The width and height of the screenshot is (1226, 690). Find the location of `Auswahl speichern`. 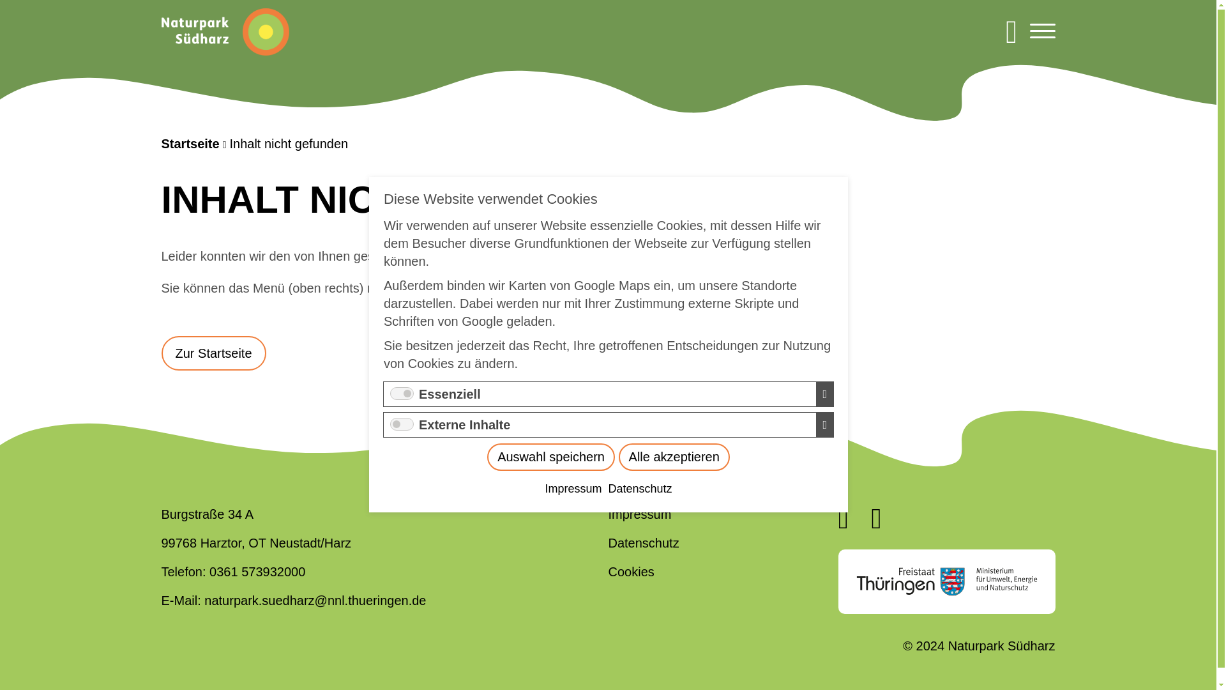

Auswahl speichern is located at coordinates (653, 373).